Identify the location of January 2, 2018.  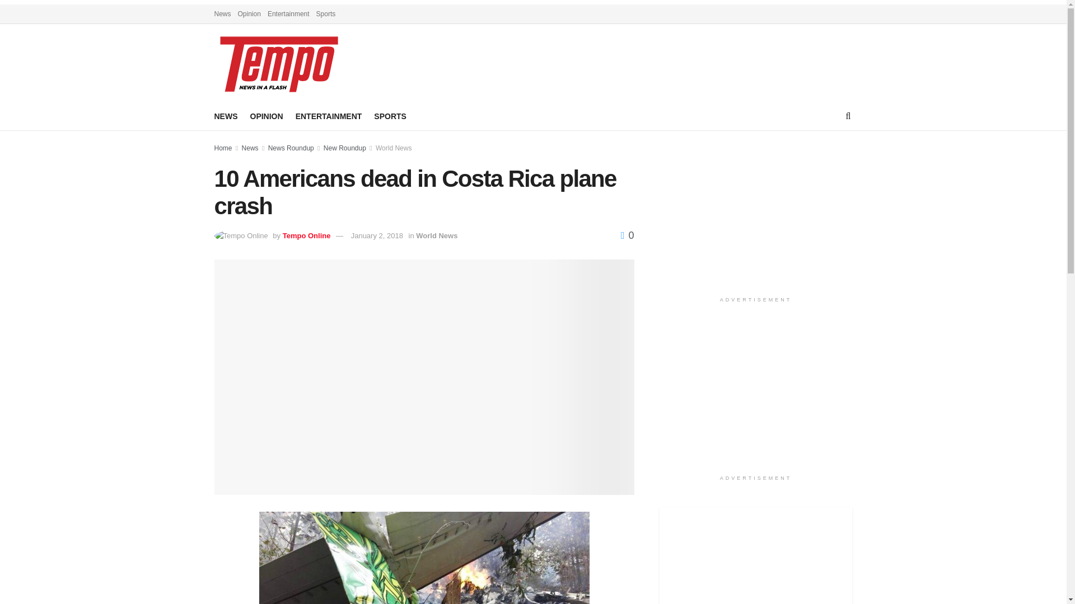
(377, 235).